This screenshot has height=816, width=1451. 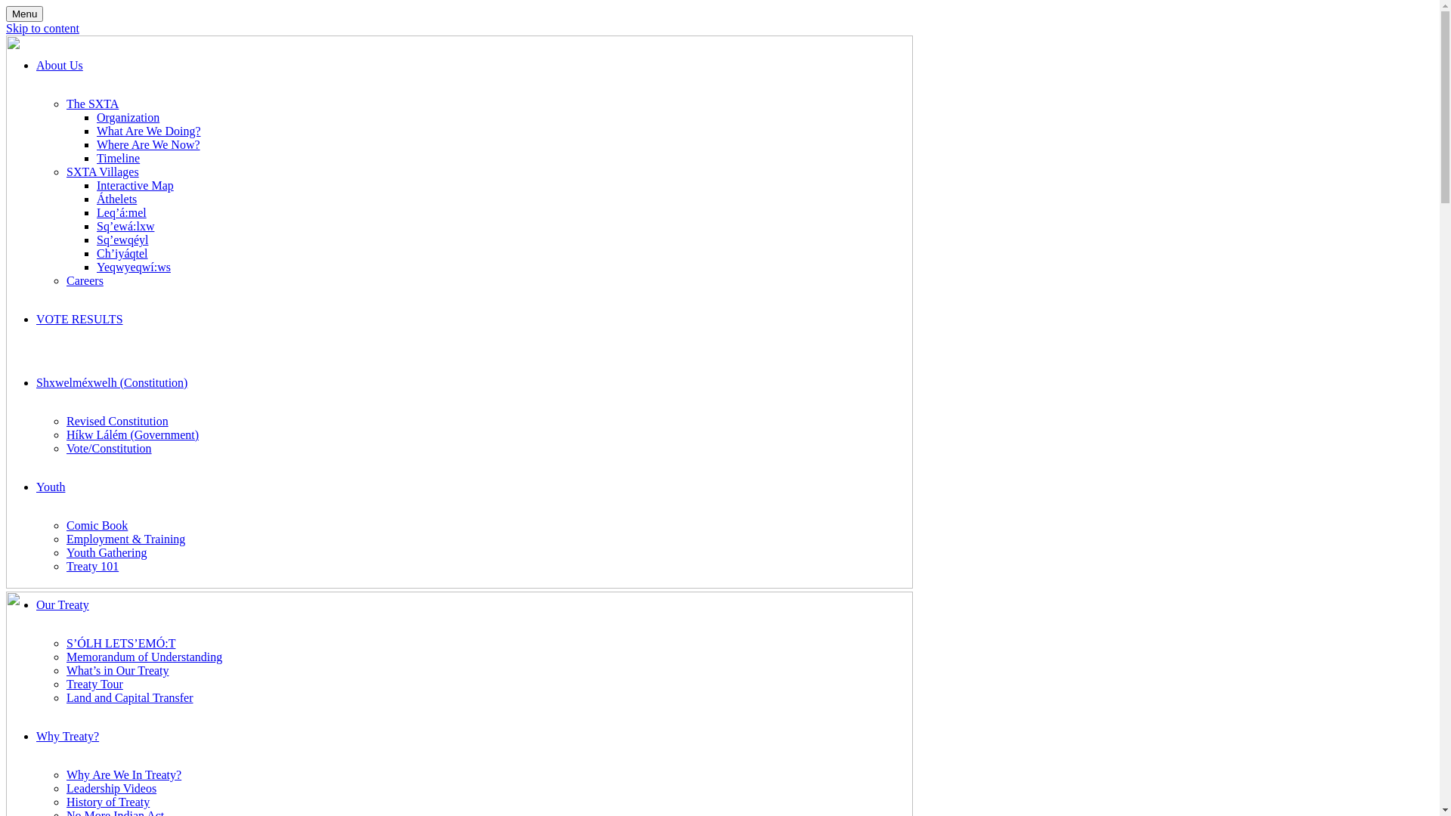 What do you see at coordinates (118, 422) in the screenshot?
I see `Revised Constitution` at bounding box center [118, 422].